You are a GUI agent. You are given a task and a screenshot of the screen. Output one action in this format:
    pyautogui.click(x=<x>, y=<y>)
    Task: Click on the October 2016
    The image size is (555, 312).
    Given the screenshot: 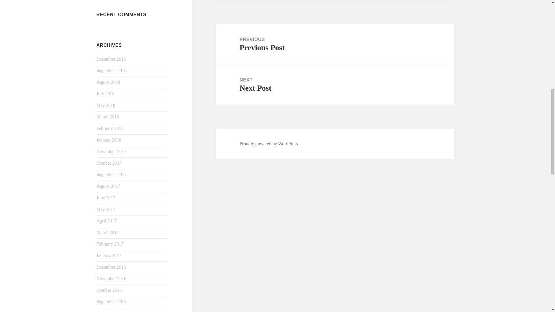 What is the action you would take?
    pyautogui.click(x=109, y=290)
    